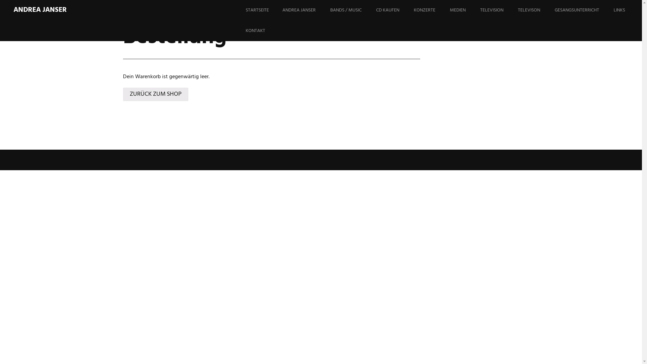  Describe the element at coordinates (536, 10) in the screenshot. I see `TELEVISON` at that location.